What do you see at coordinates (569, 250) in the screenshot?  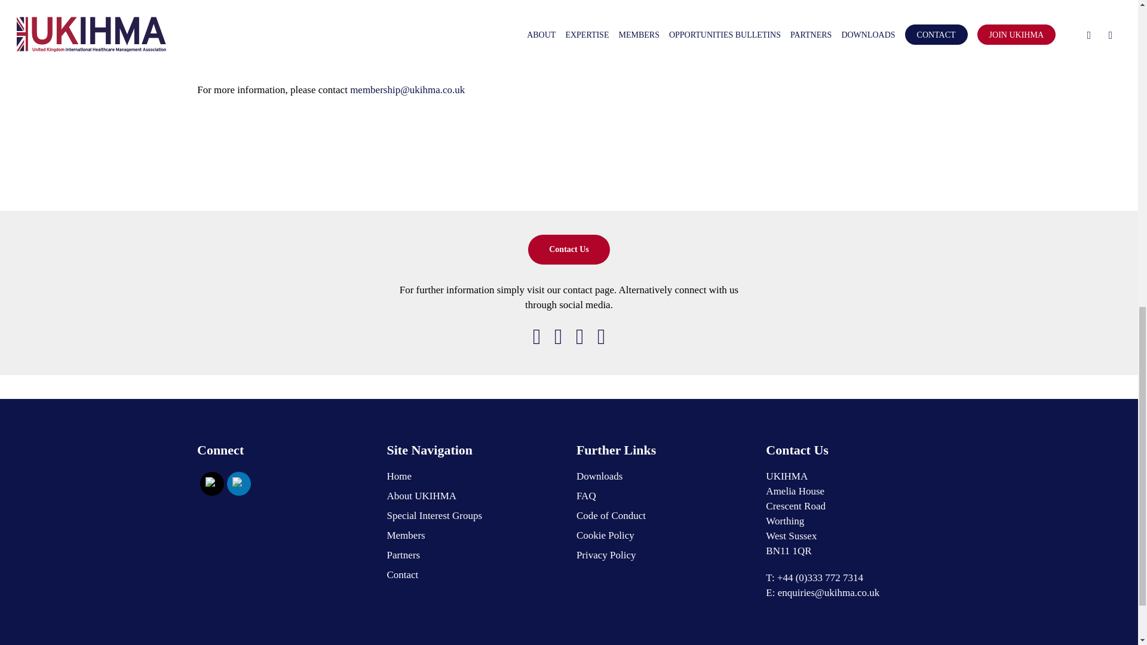 I see `Contact Us` at bounding box center [569, 250].